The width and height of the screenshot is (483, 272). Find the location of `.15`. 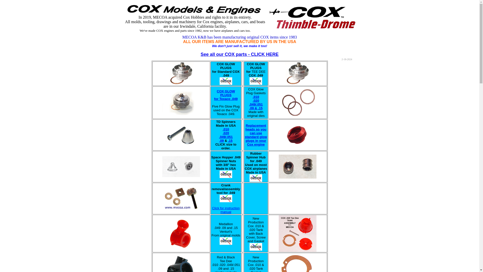

.15 is located at coordinates (230, 141).